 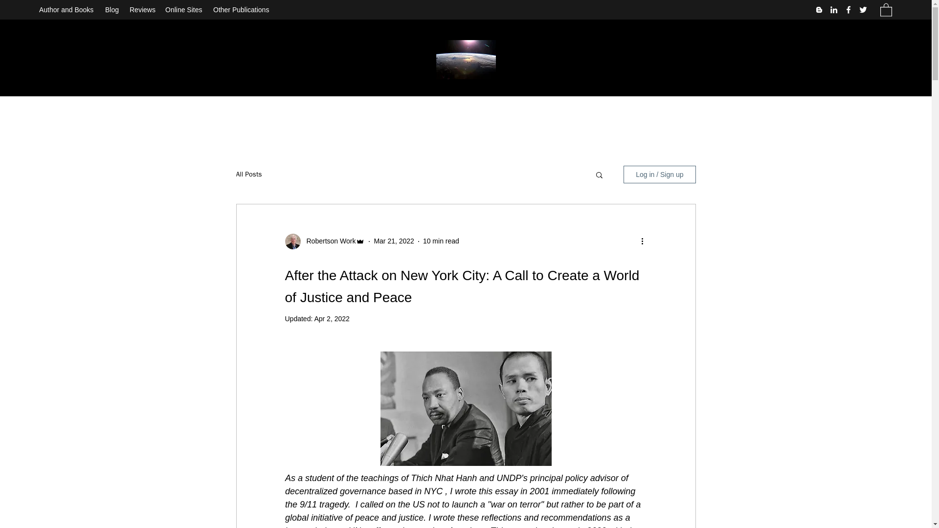 I want to click on Apr 2, 2022, so click(x=332, y=318).